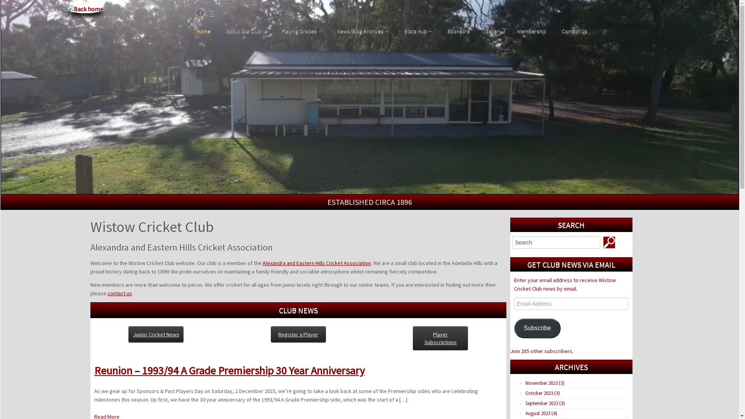  What do you see at coordinates (459, 31) in the screenshot?
I see `Sponsors` at bounding box center [459, 31].